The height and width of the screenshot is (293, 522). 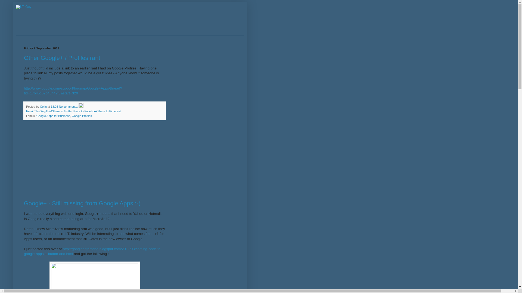 I want to click on Google Profiles, so click(x=82, y=116).